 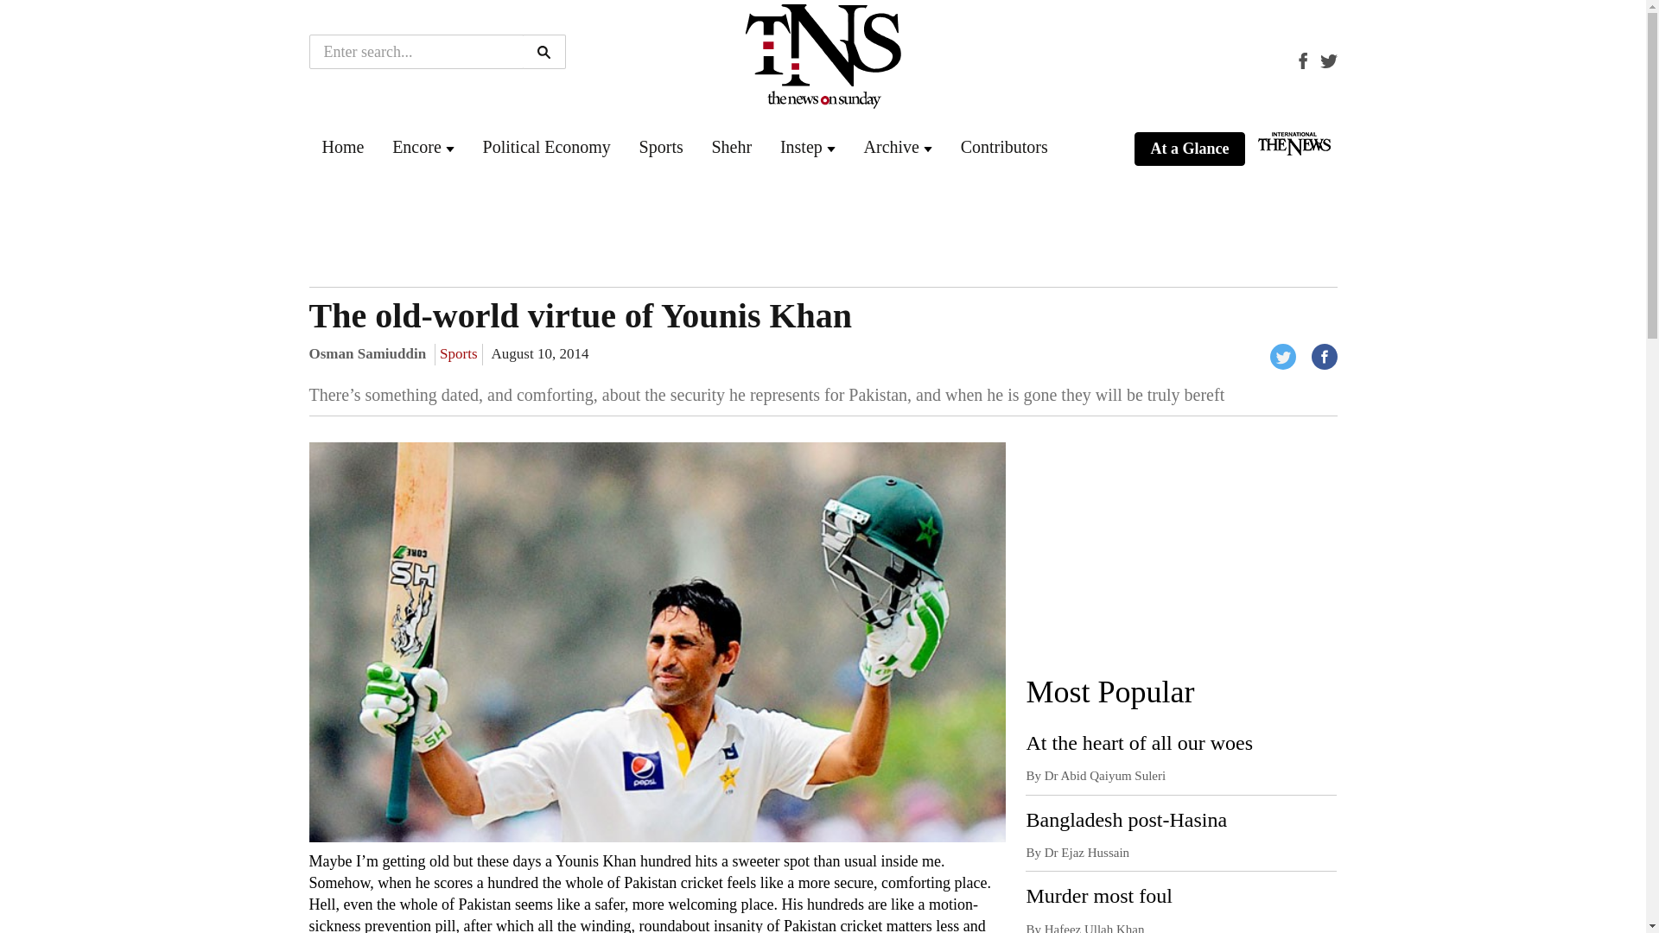 What do you see at coordinates (1096, 776) in the screenshot?
I see `By Dr Abid Qaiyum Suleri` at bounding box center [1096, 776].